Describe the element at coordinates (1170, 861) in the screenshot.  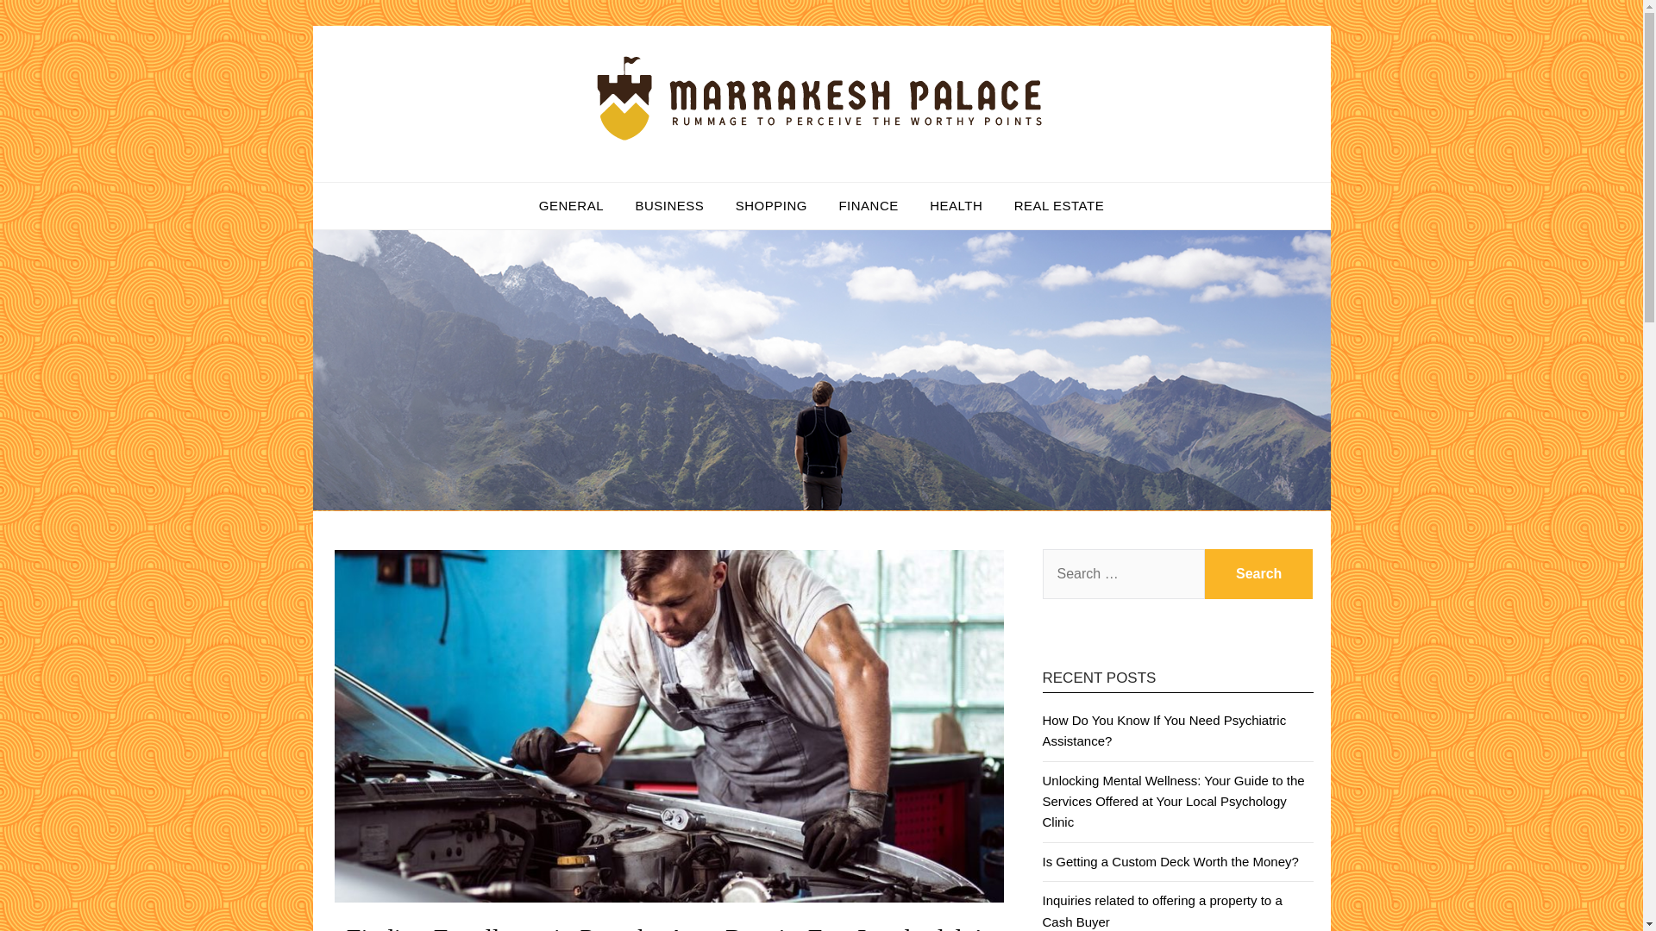
I see `Is Getting a Custom Deck Worth the Money?` at that location.